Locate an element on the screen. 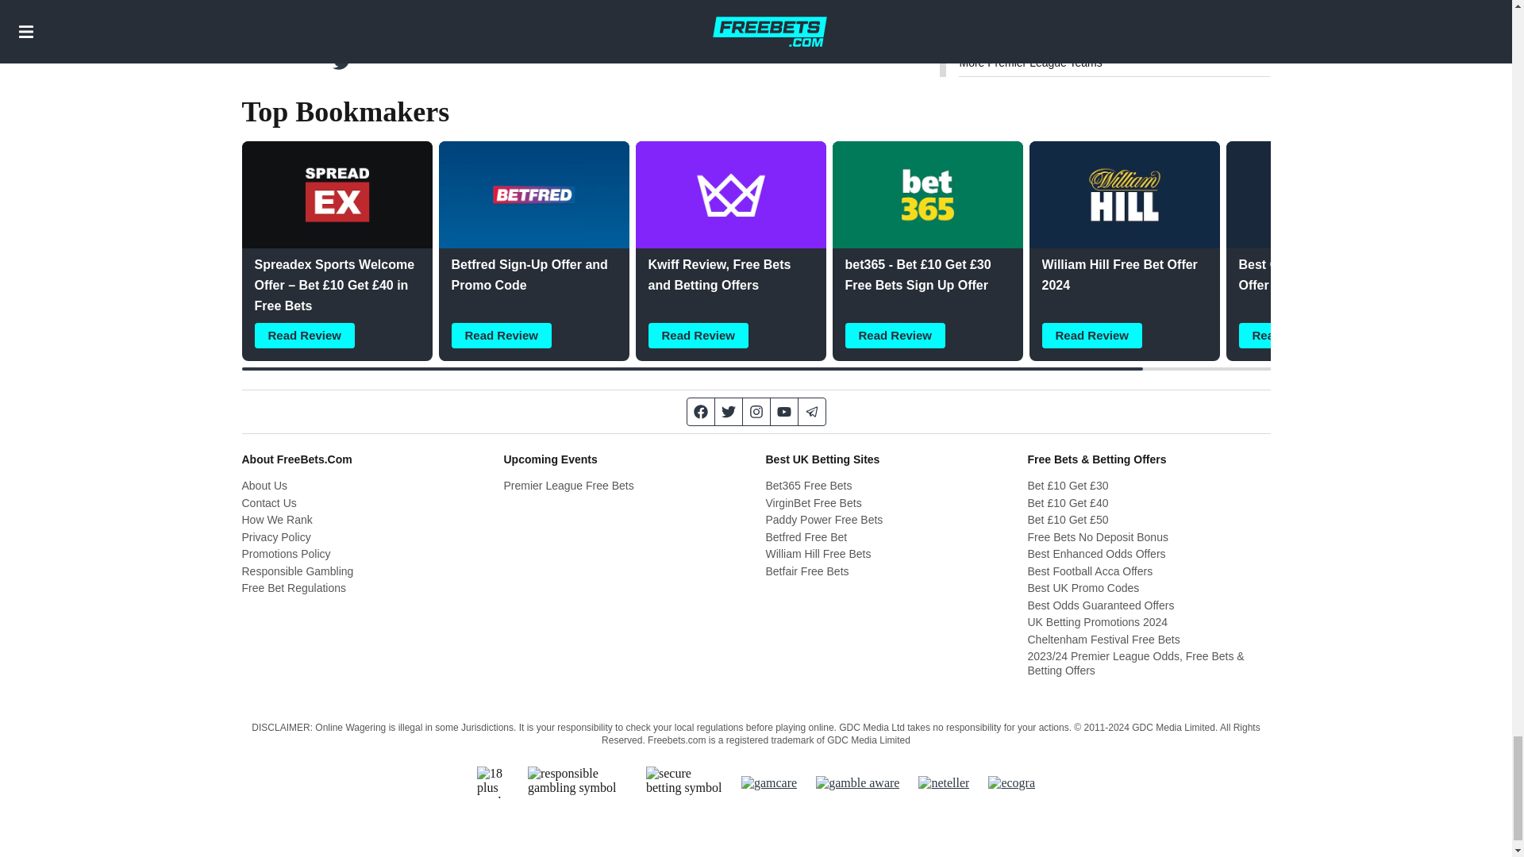 The width and height of the screenshot is (1524, 857). Instagram page is located at coordinates (757, 411).